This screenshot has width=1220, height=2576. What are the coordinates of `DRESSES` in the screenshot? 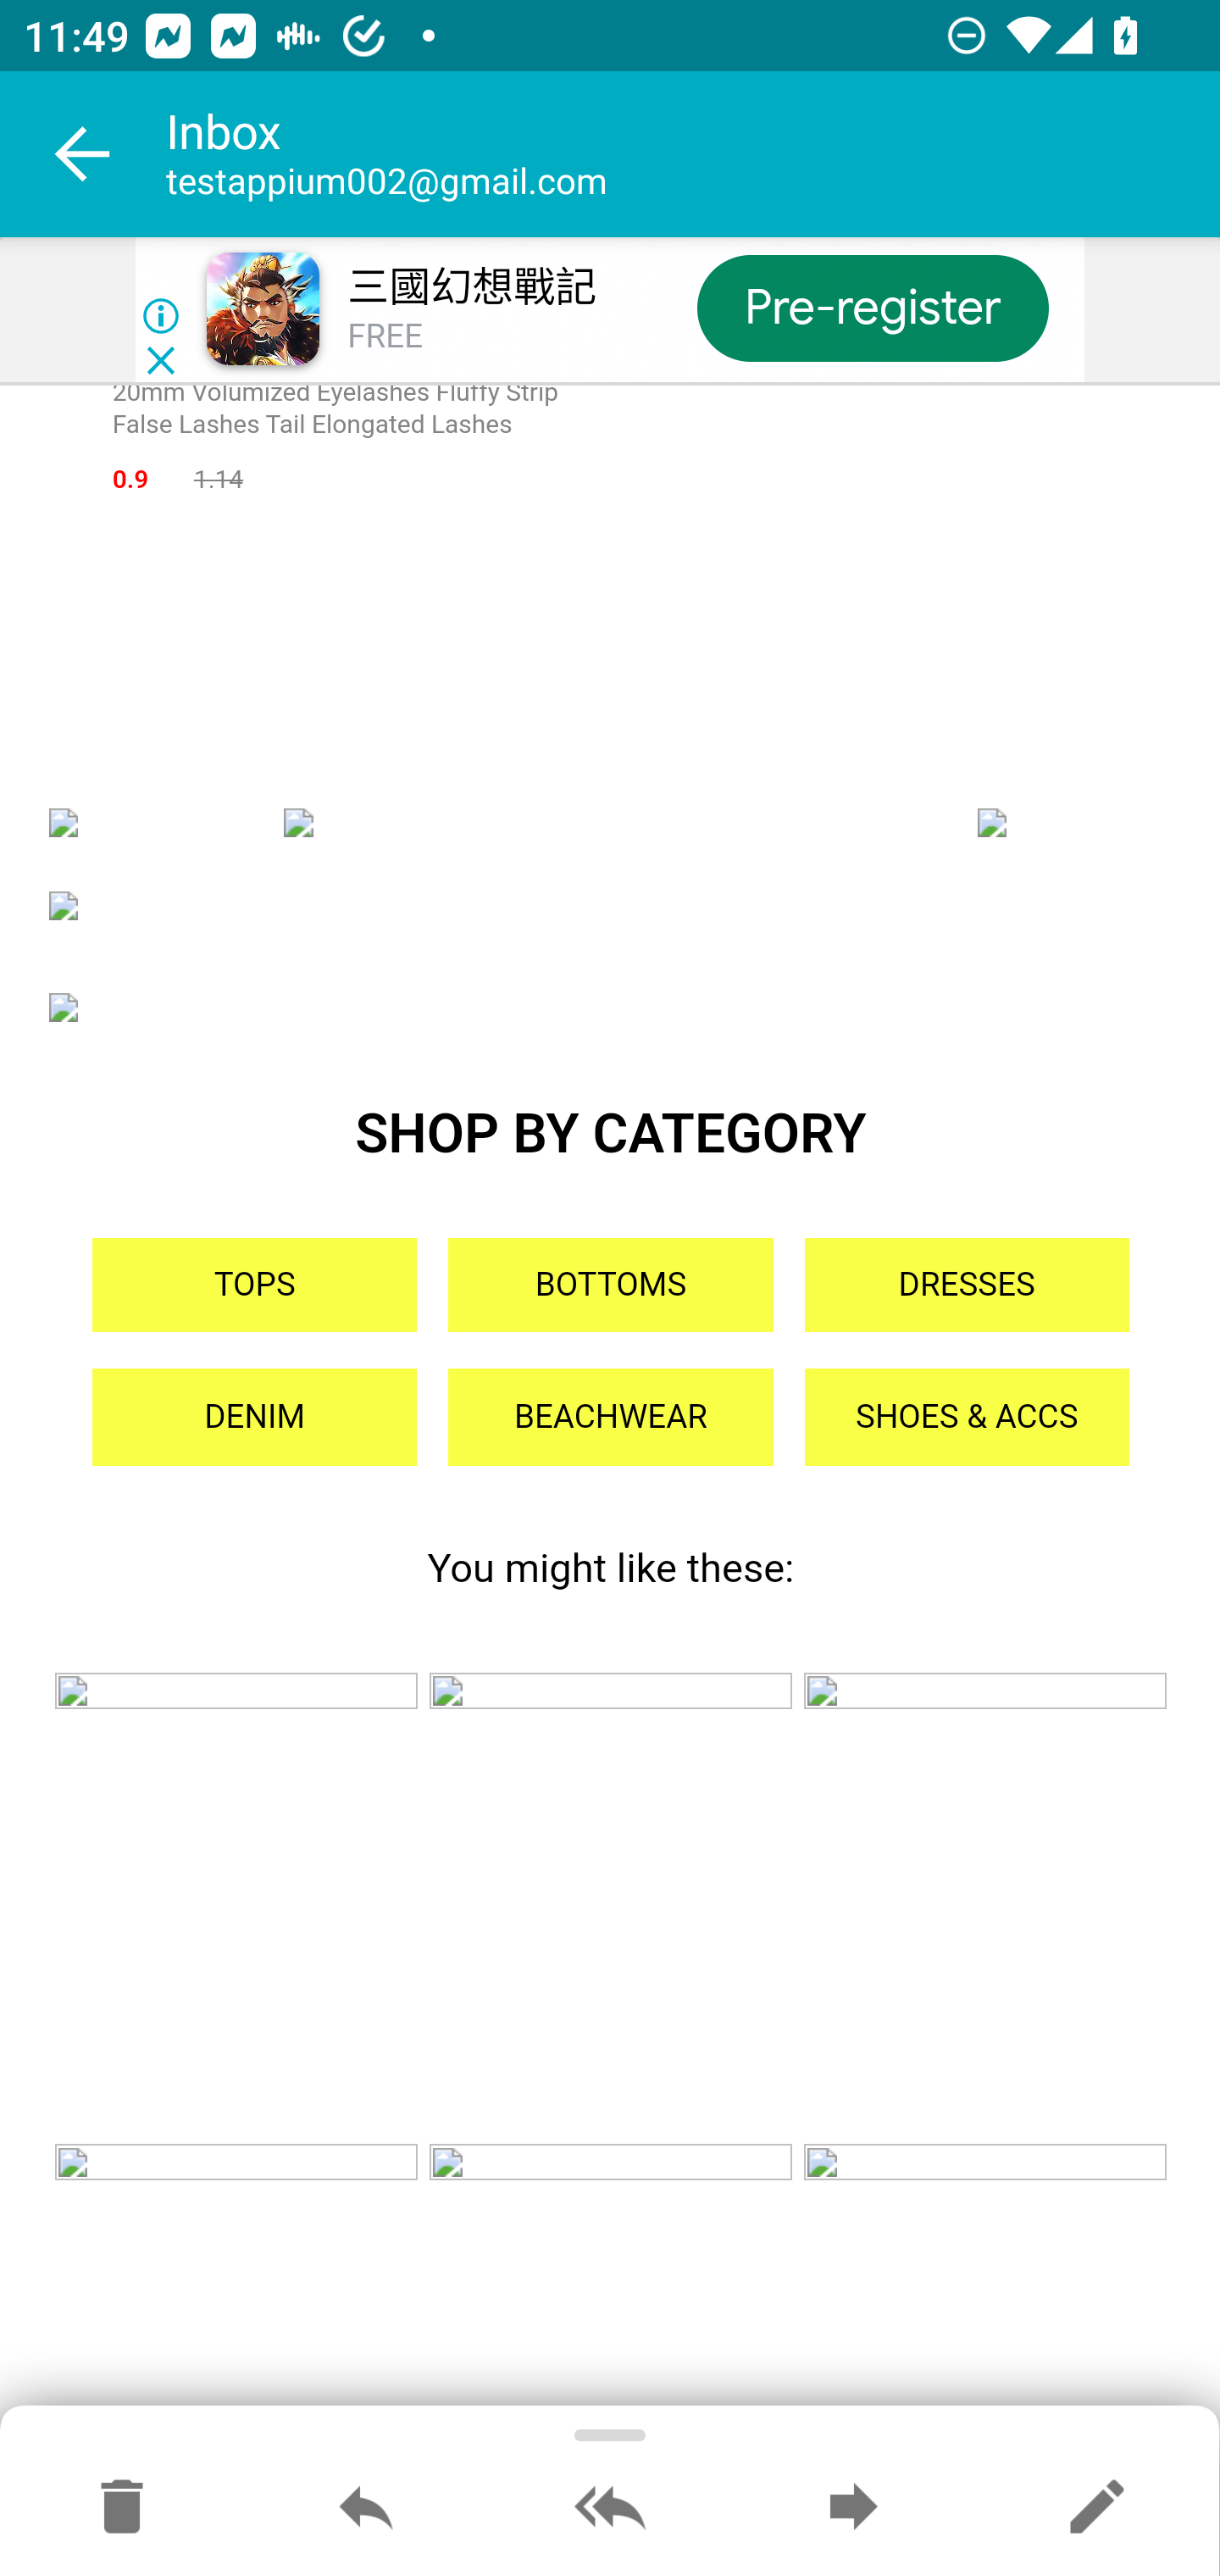 It's located at (966, 1286).